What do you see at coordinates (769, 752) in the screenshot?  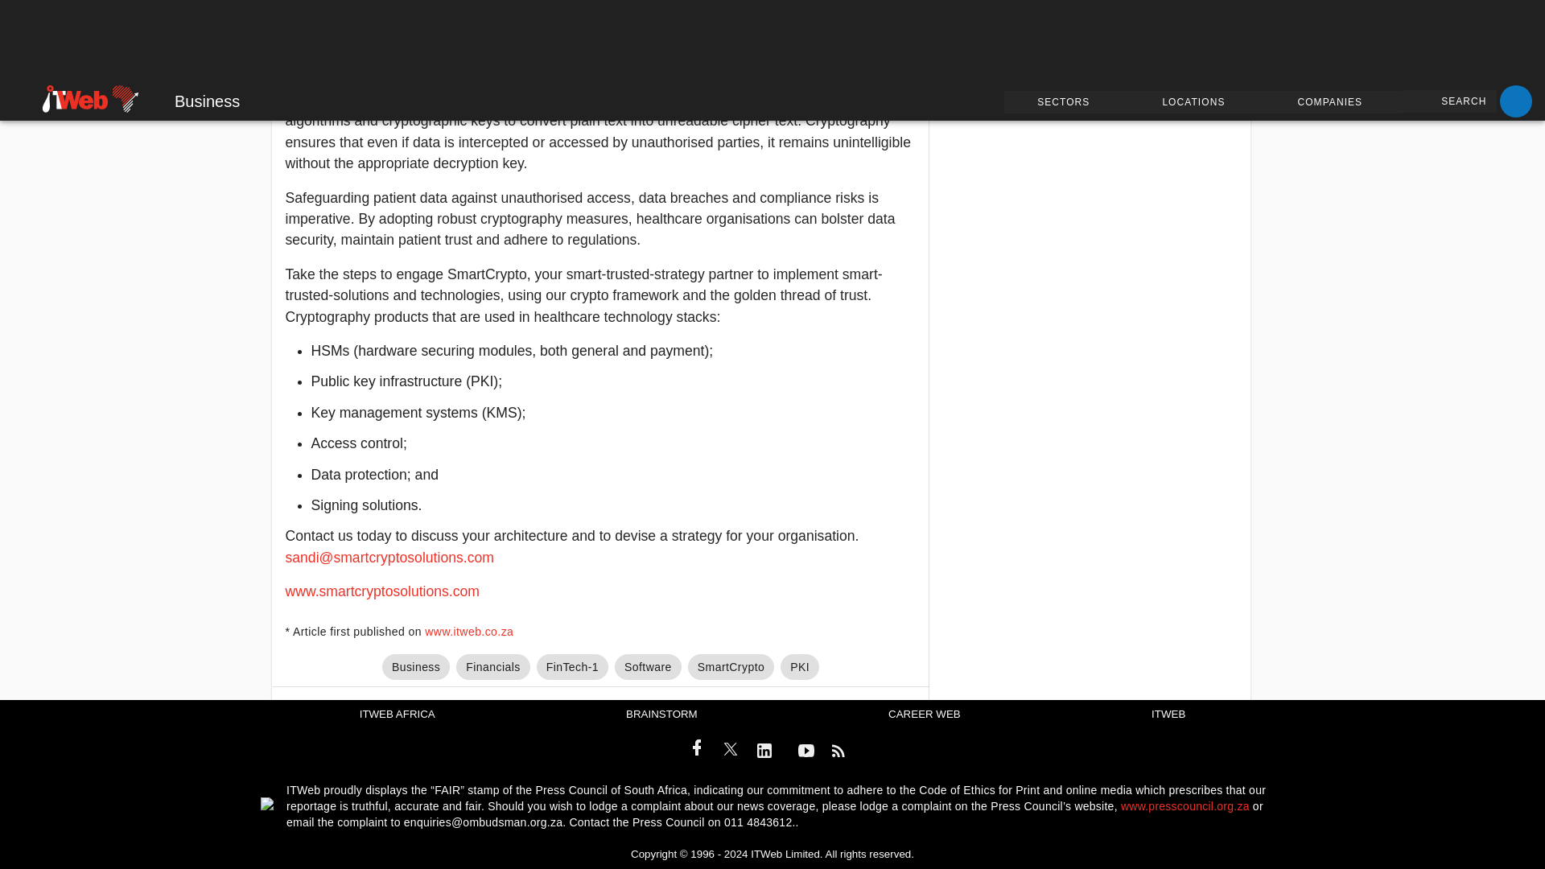 I see `Linkedin icon` at bounding box center [769, 752].